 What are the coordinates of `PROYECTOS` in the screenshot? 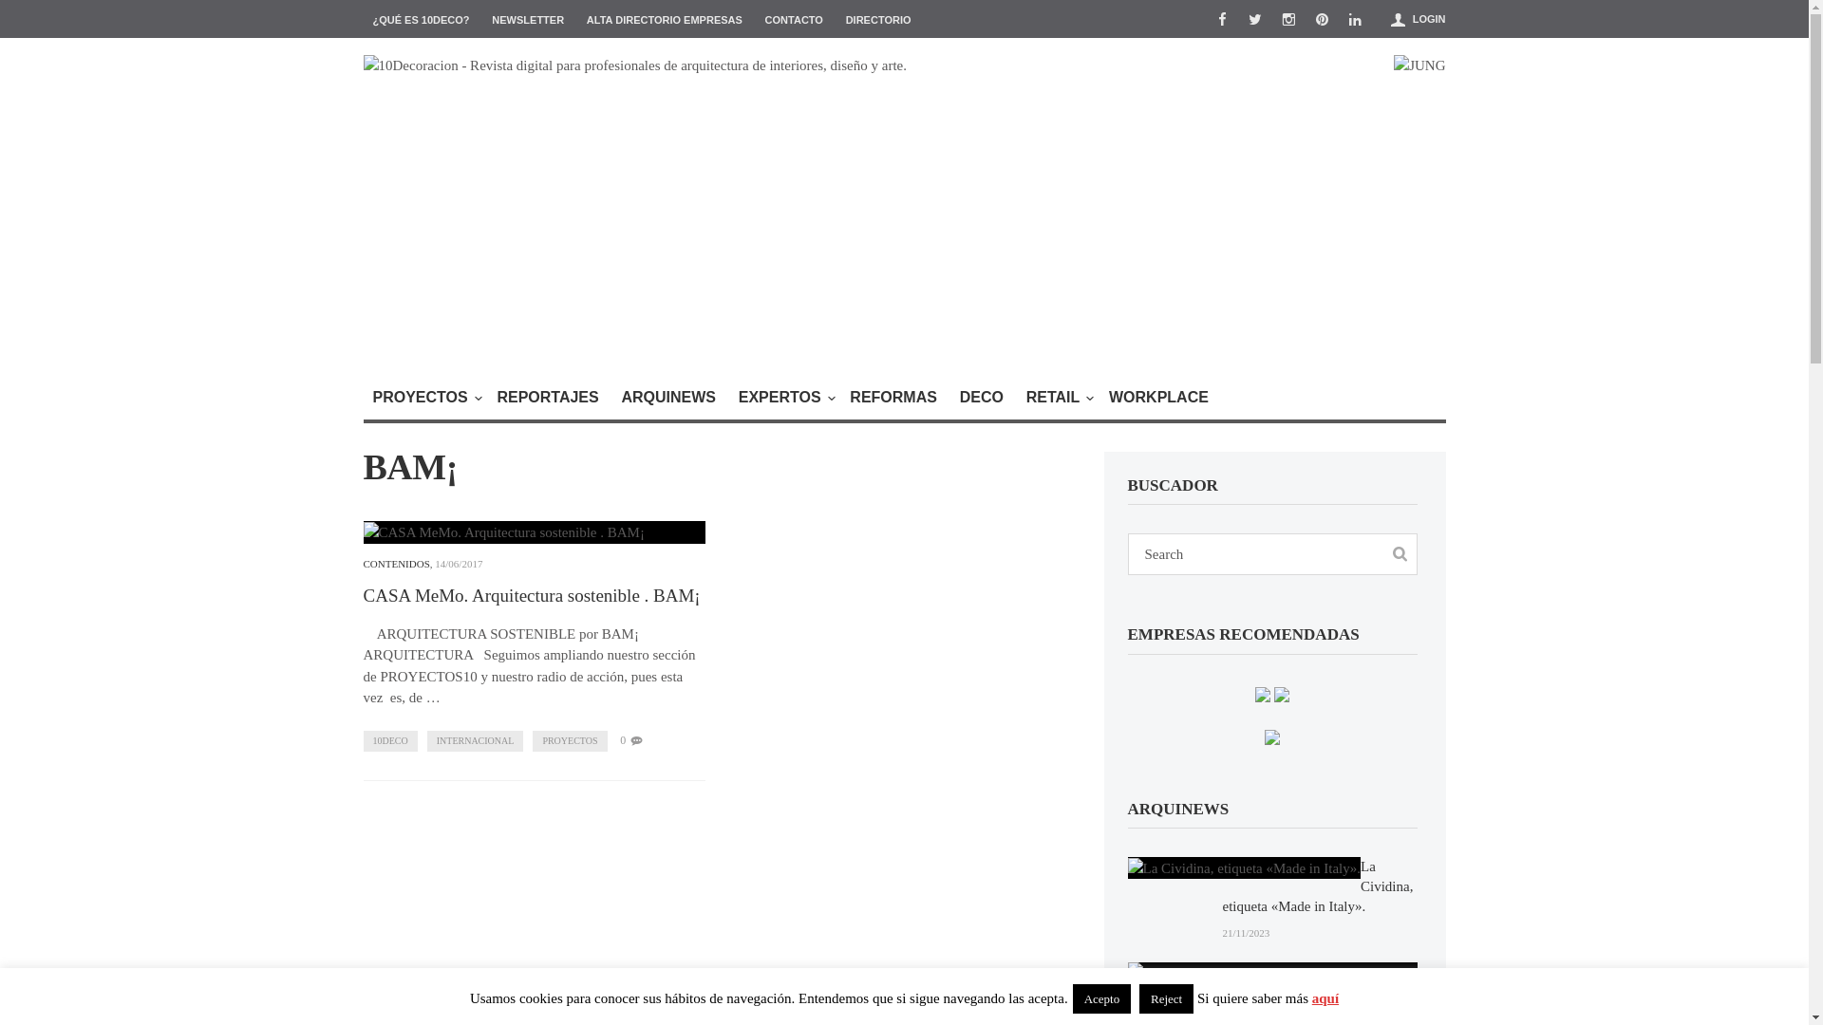 It's located at (570, 741).